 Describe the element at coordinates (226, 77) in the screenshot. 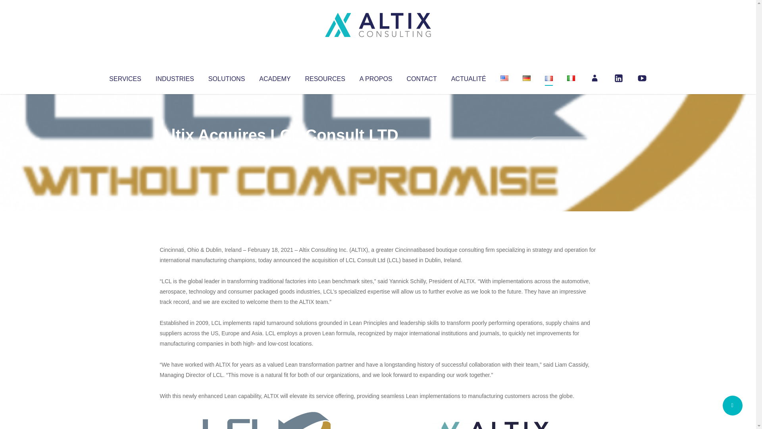

I see `SOLUTIONS` at that location.